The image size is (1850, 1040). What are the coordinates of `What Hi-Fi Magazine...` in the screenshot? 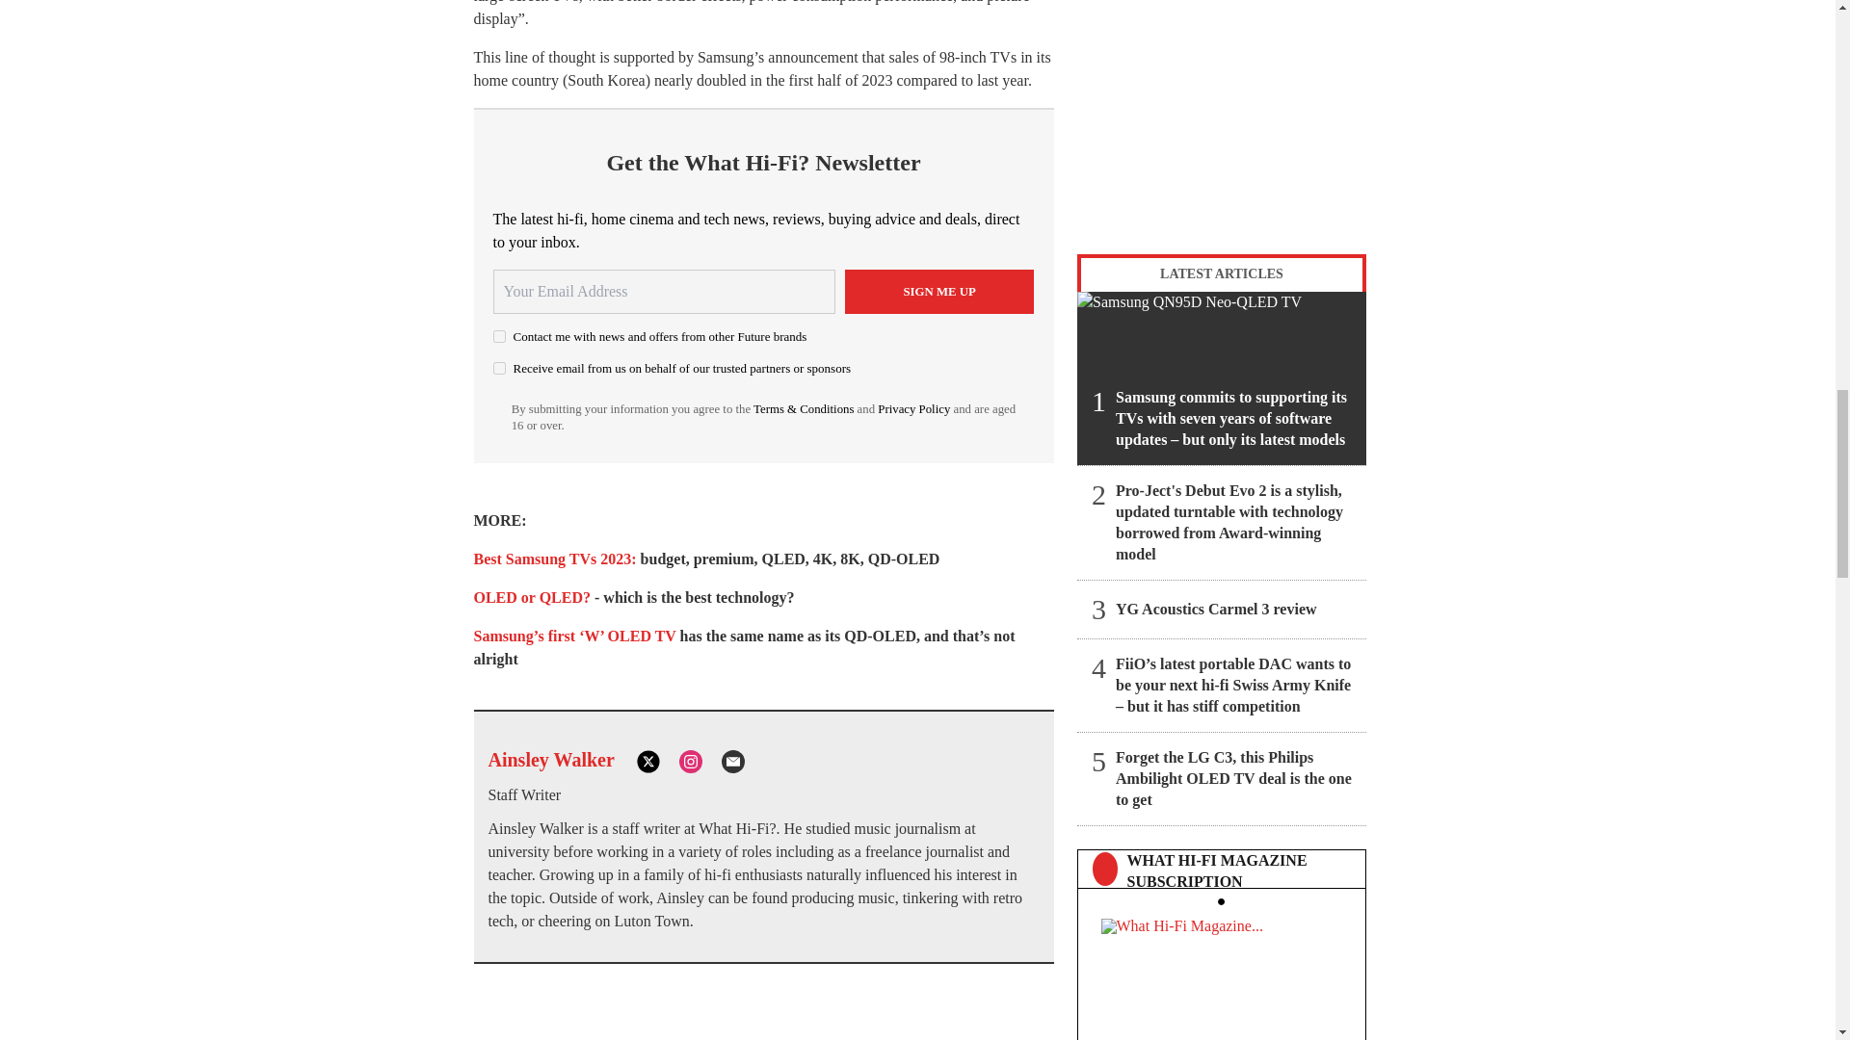 It's located at (1221, 973).